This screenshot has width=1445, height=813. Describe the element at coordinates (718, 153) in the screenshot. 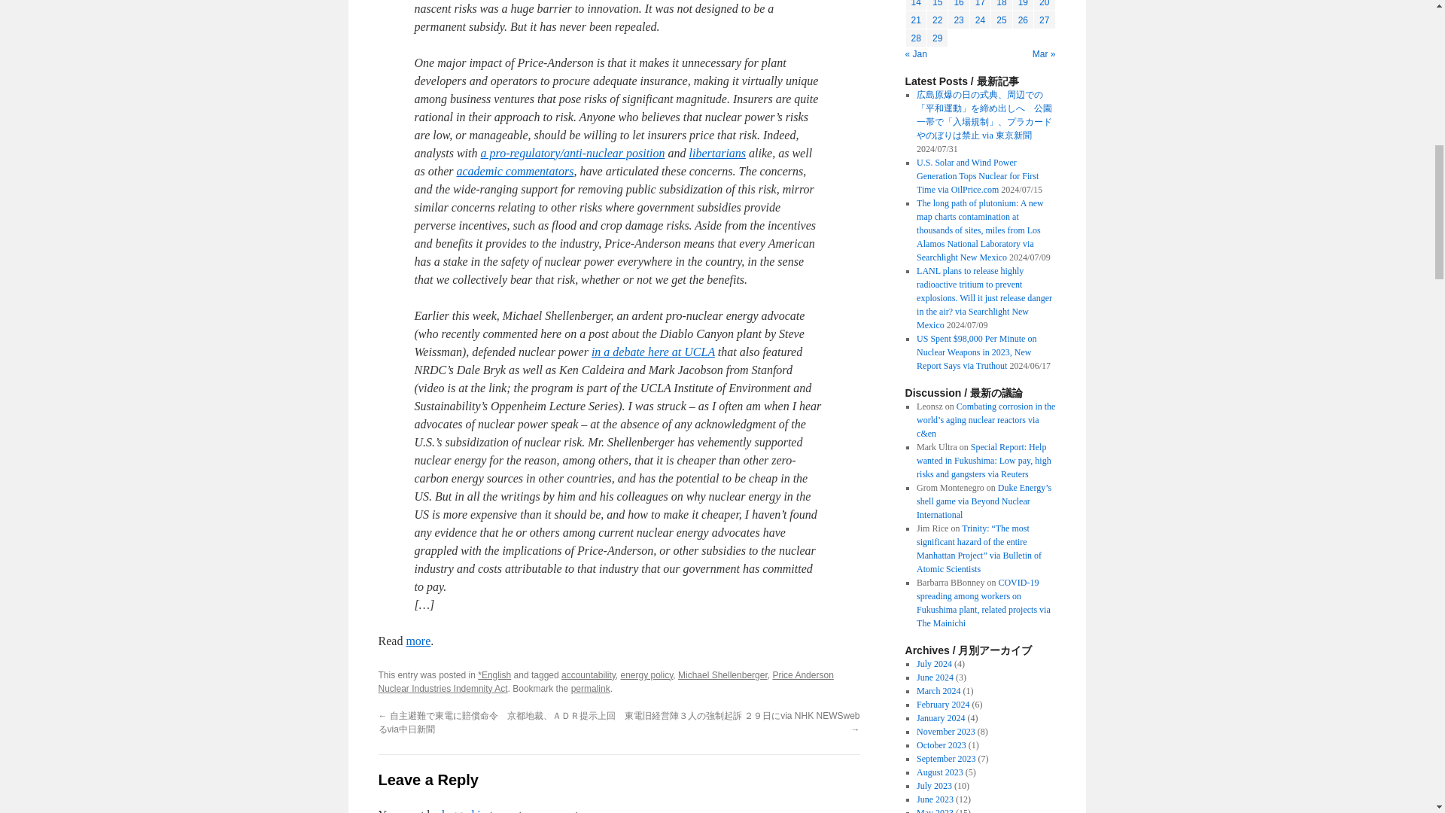

I see `libertarians` at that location.